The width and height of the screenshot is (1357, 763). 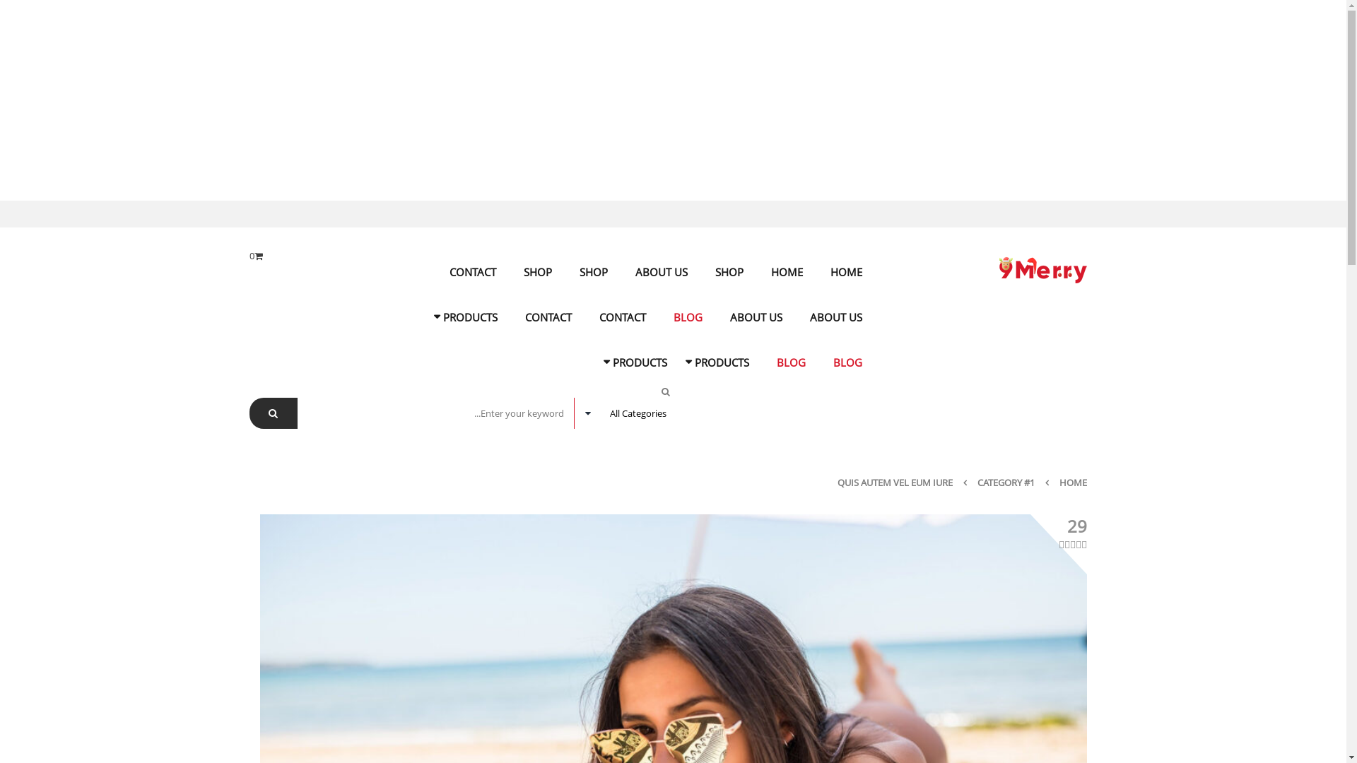 I want to click on HOME, so click(x=786, y=272).